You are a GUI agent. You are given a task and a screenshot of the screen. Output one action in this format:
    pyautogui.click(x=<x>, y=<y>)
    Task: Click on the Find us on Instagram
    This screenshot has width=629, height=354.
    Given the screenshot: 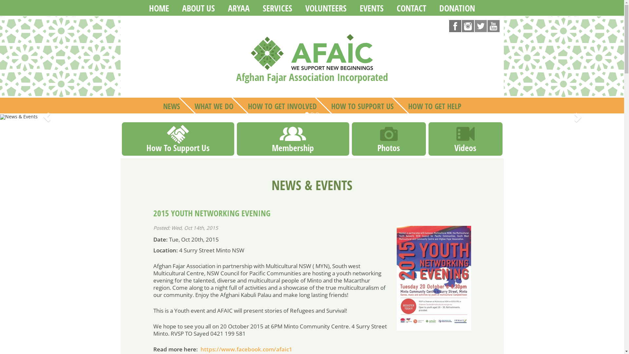 What is the action you would take?
    pyautogui.click(x=468, y=26)
    